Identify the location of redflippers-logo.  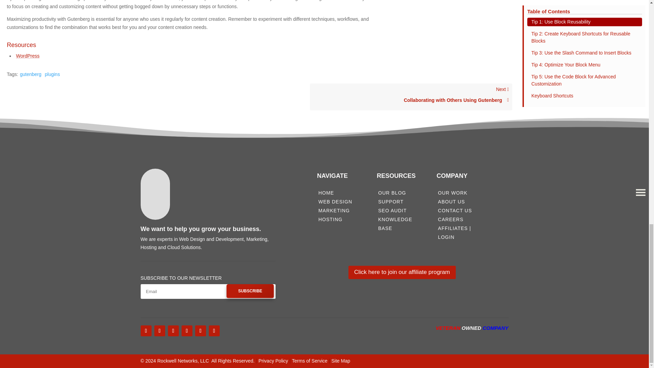
(213, 186).